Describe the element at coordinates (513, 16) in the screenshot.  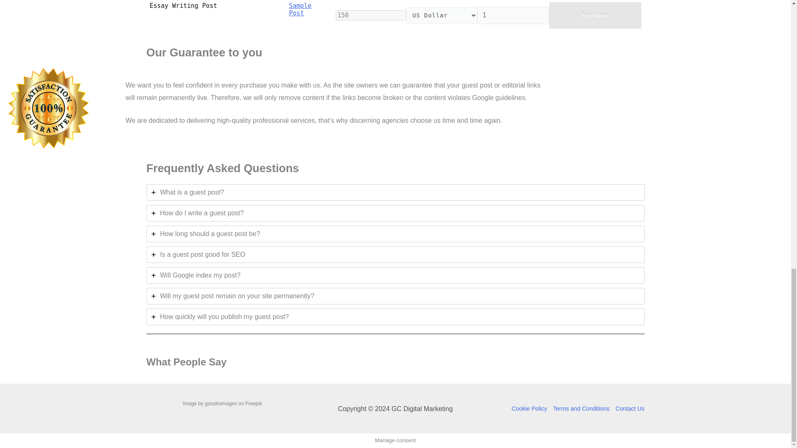
I see `1` at that location.